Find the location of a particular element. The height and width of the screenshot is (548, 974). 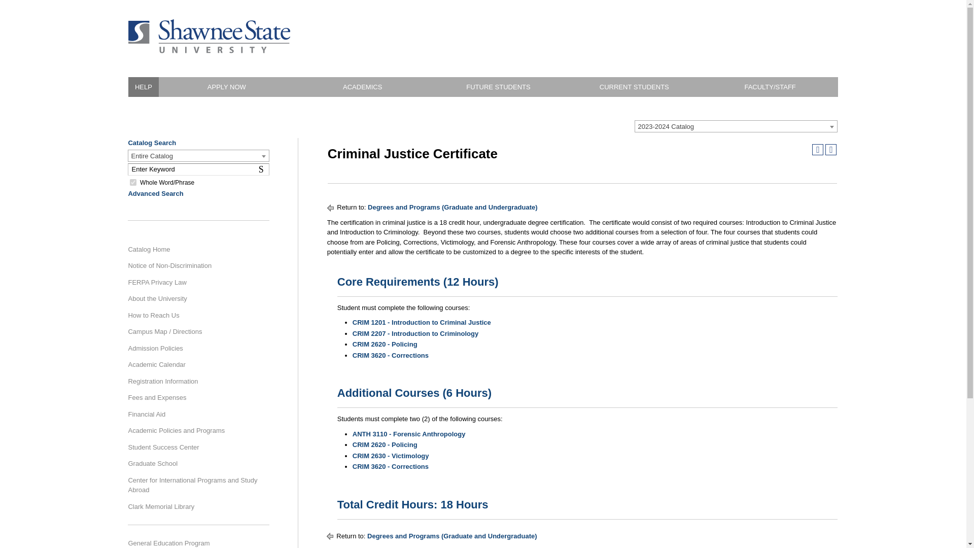

FERPA Privacy Law is located at coordinates (195, 282).